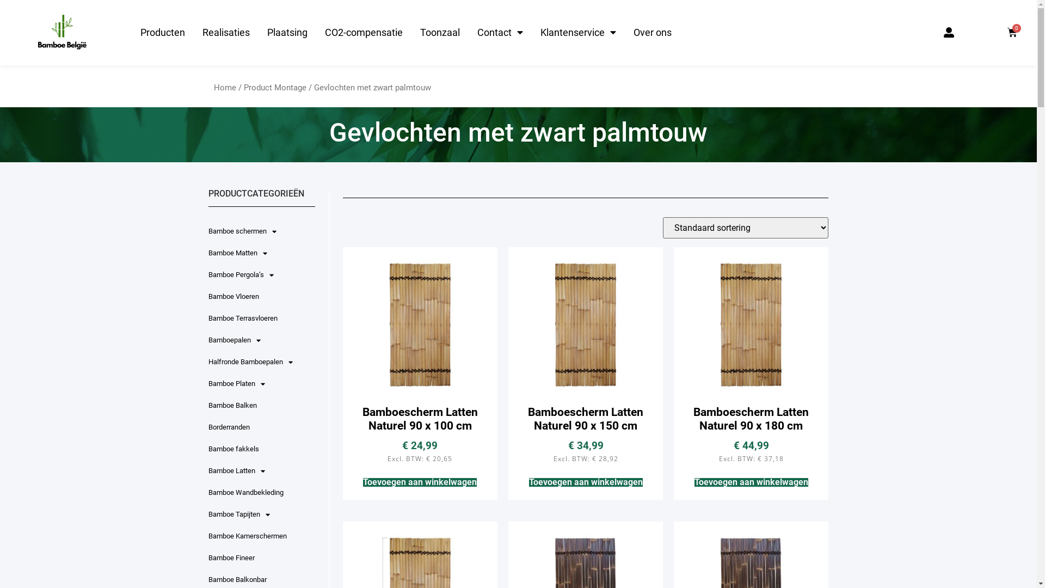  I want to click on Over ons, so click(653, 33).